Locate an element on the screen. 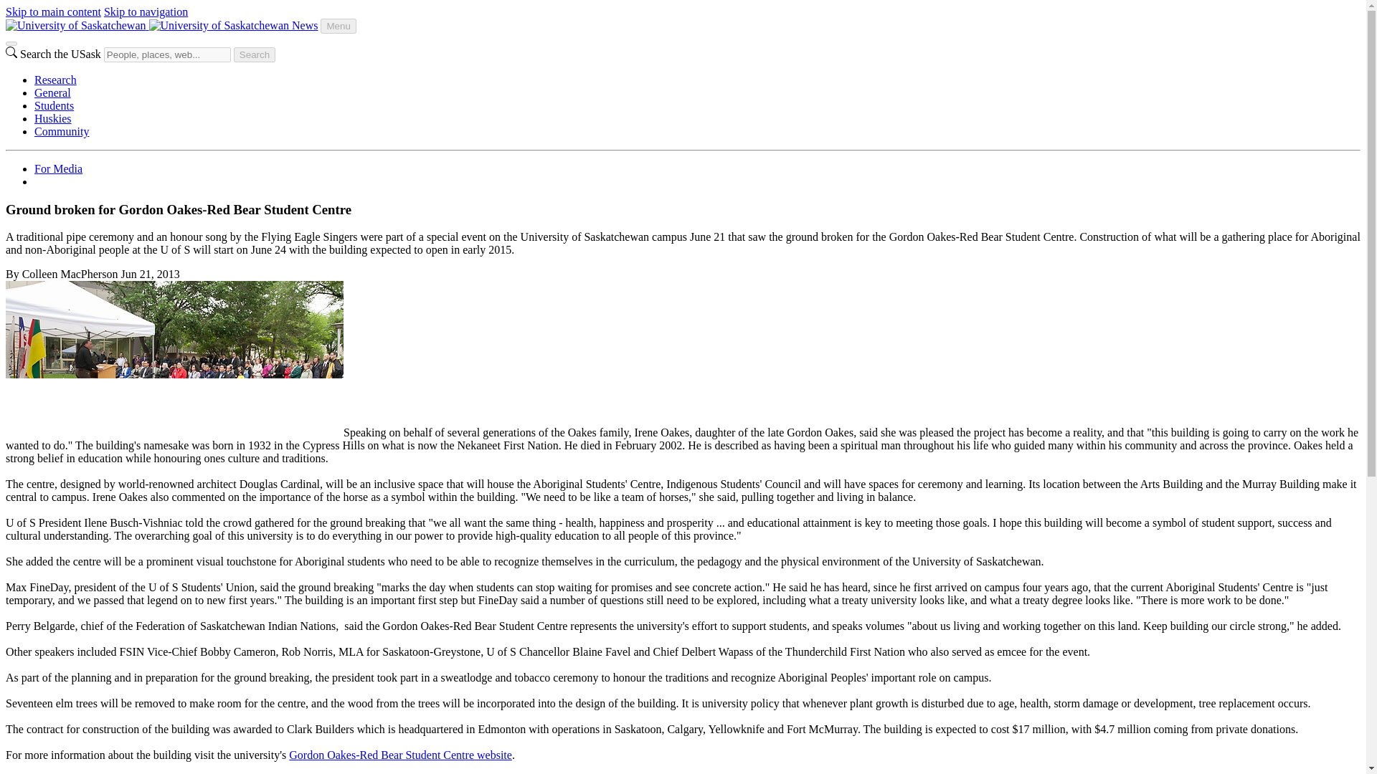  Search is located at coordinates (255, 54).